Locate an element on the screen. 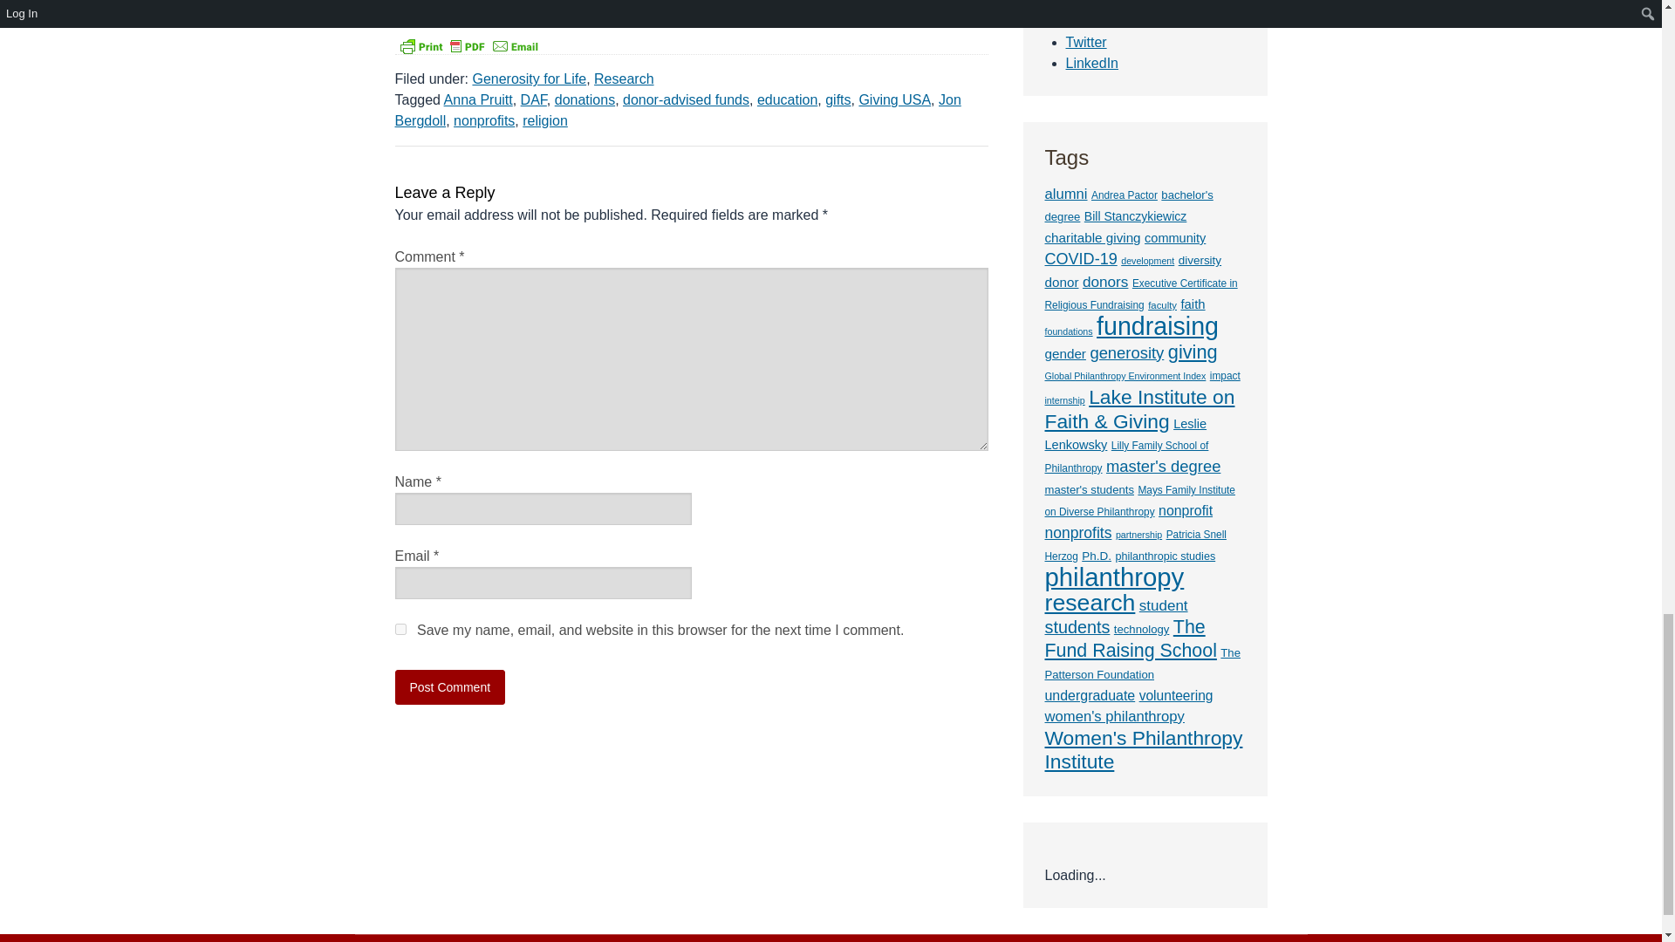  DAF is located at coordinates (534, 99).